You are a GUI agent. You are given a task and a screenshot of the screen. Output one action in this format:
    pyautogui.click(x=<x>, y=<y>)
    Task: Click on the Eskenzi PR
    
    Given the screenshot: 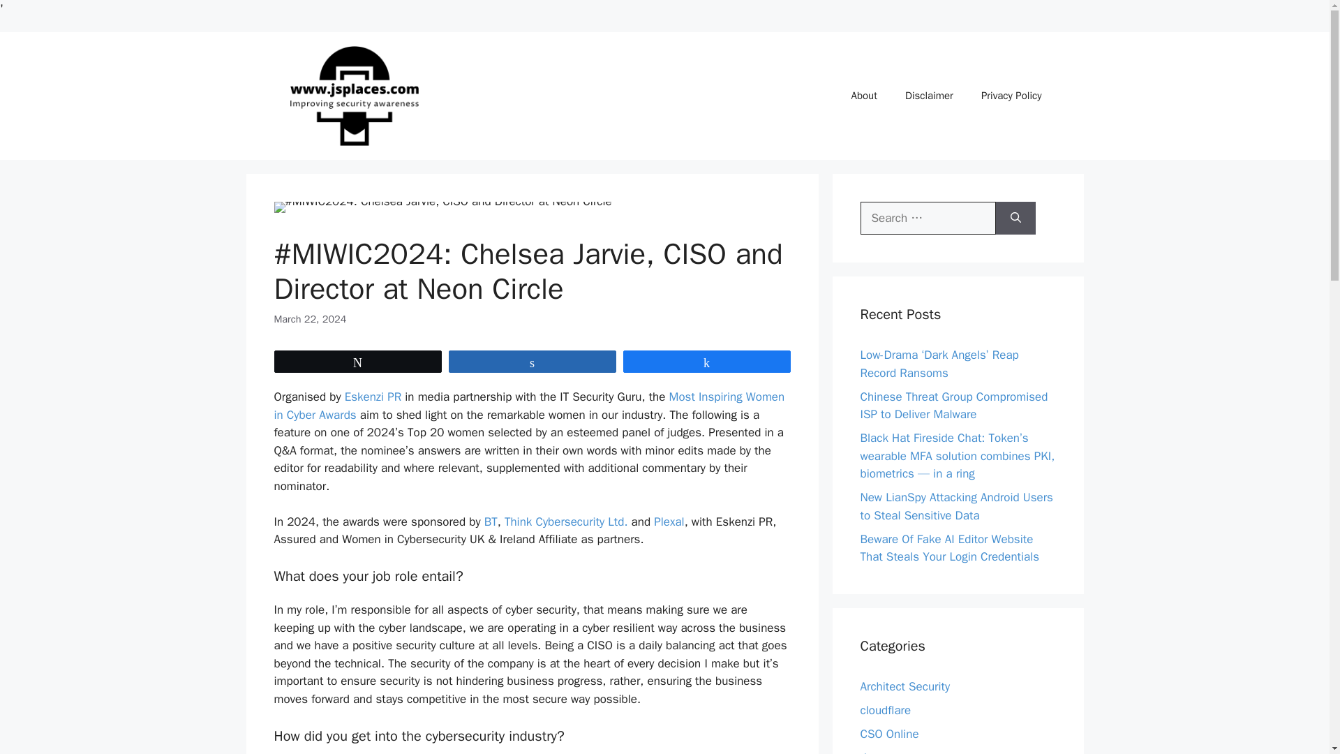 What is the action you would take?
    pyautogui.click(x=373, y=397)
    